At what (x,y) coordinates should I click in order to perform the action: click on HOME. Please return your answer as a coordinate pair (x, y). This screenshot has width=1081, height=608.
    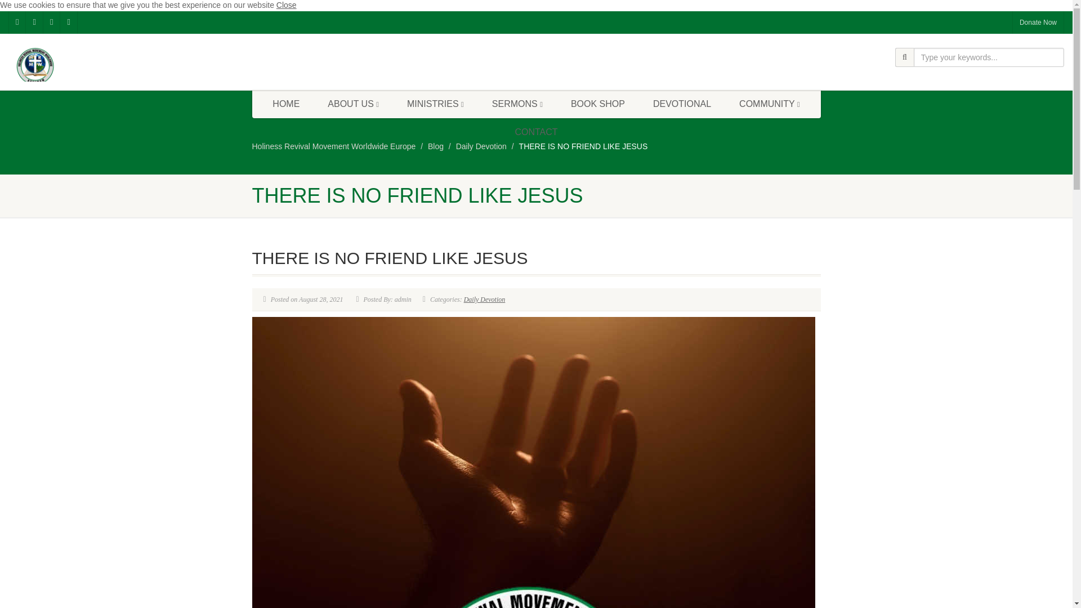
    Looking at the image, I should click on (285, 104).